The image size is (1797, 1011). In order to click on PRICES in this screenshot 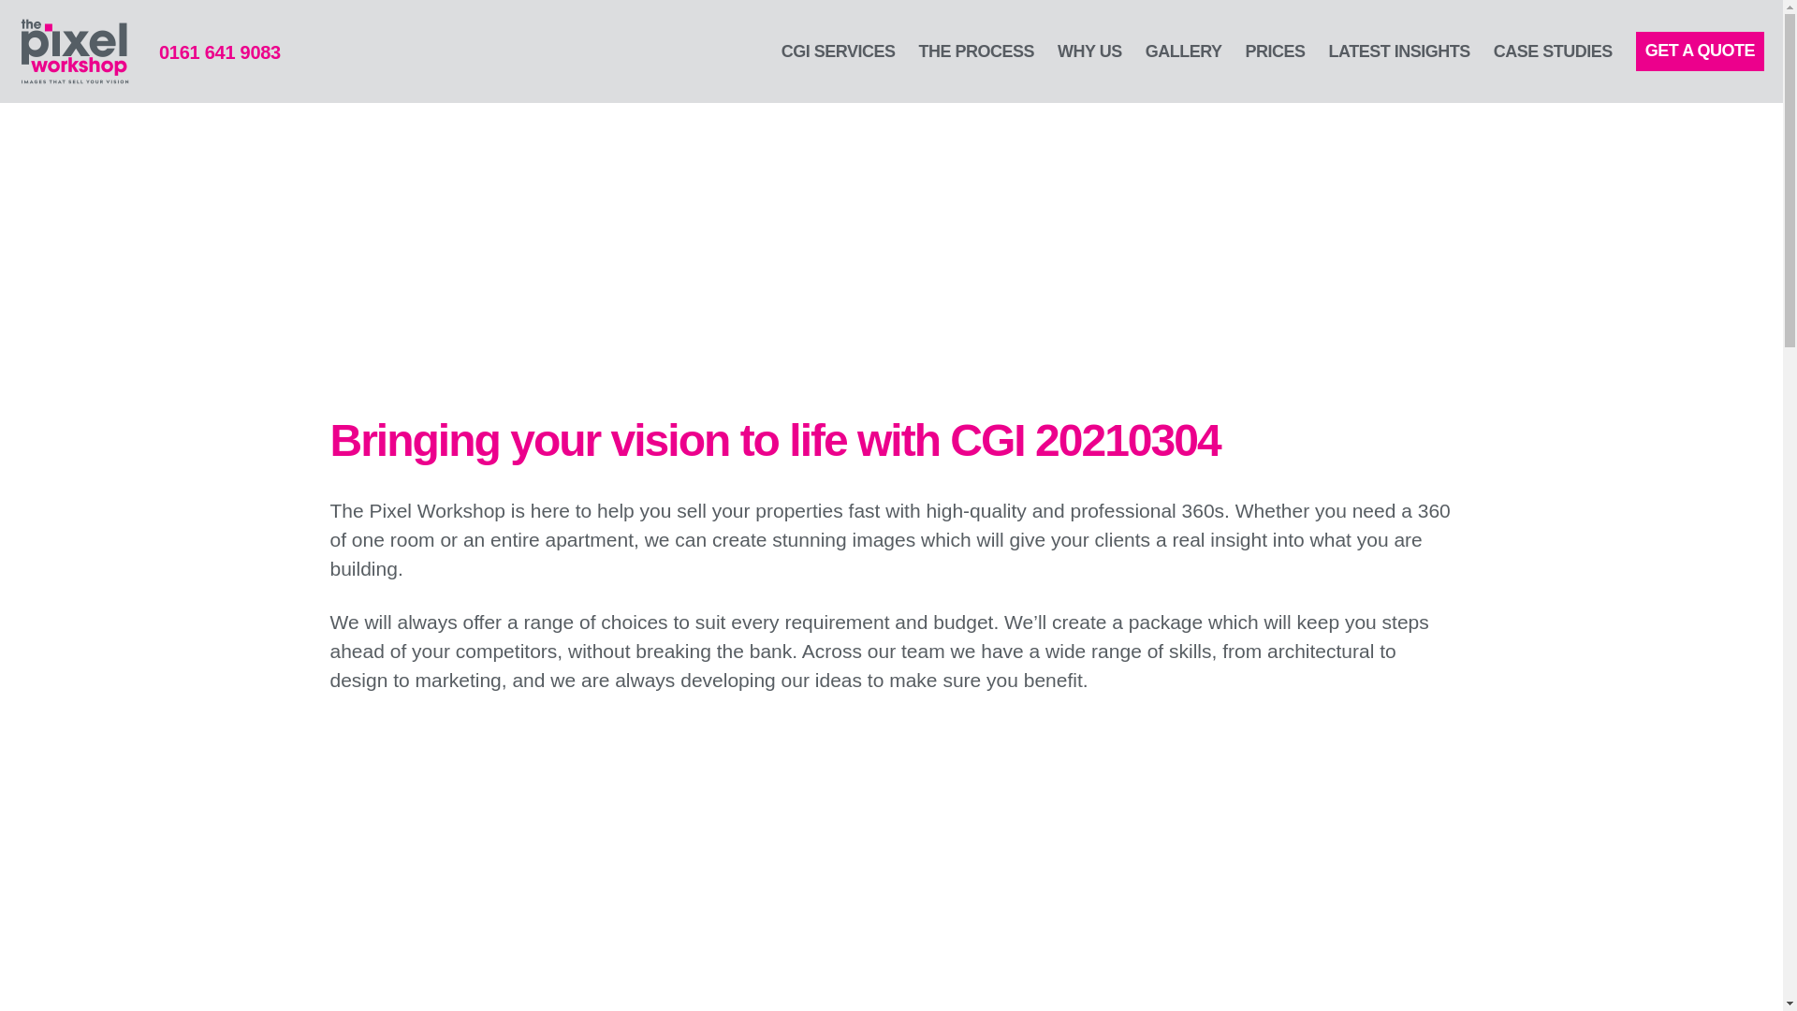, I will do `click(1275, 52)`.